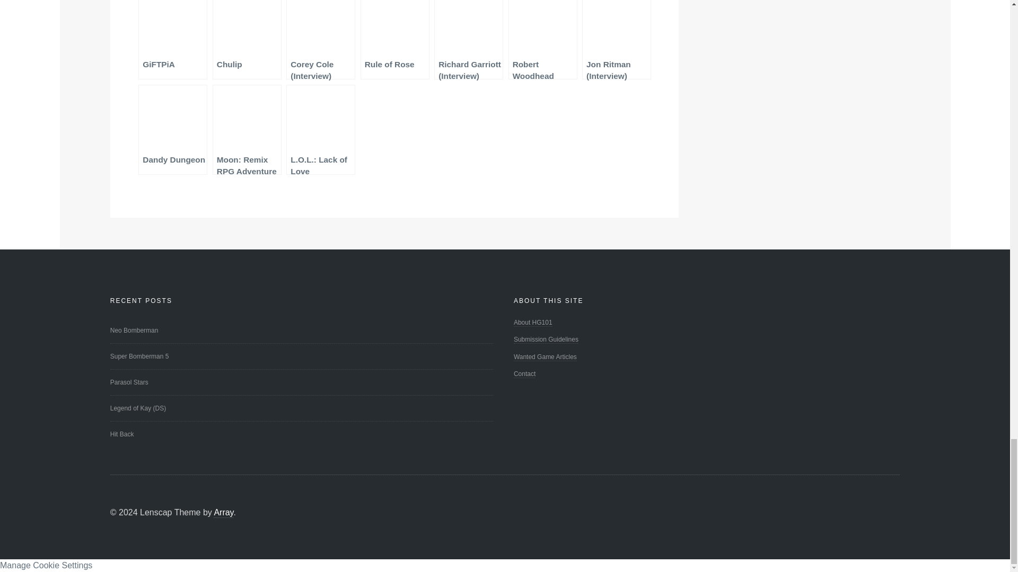 The width and height of the screenshot is (1018, 572). I want to click on Super Bomberman 5, so click(301, 356).